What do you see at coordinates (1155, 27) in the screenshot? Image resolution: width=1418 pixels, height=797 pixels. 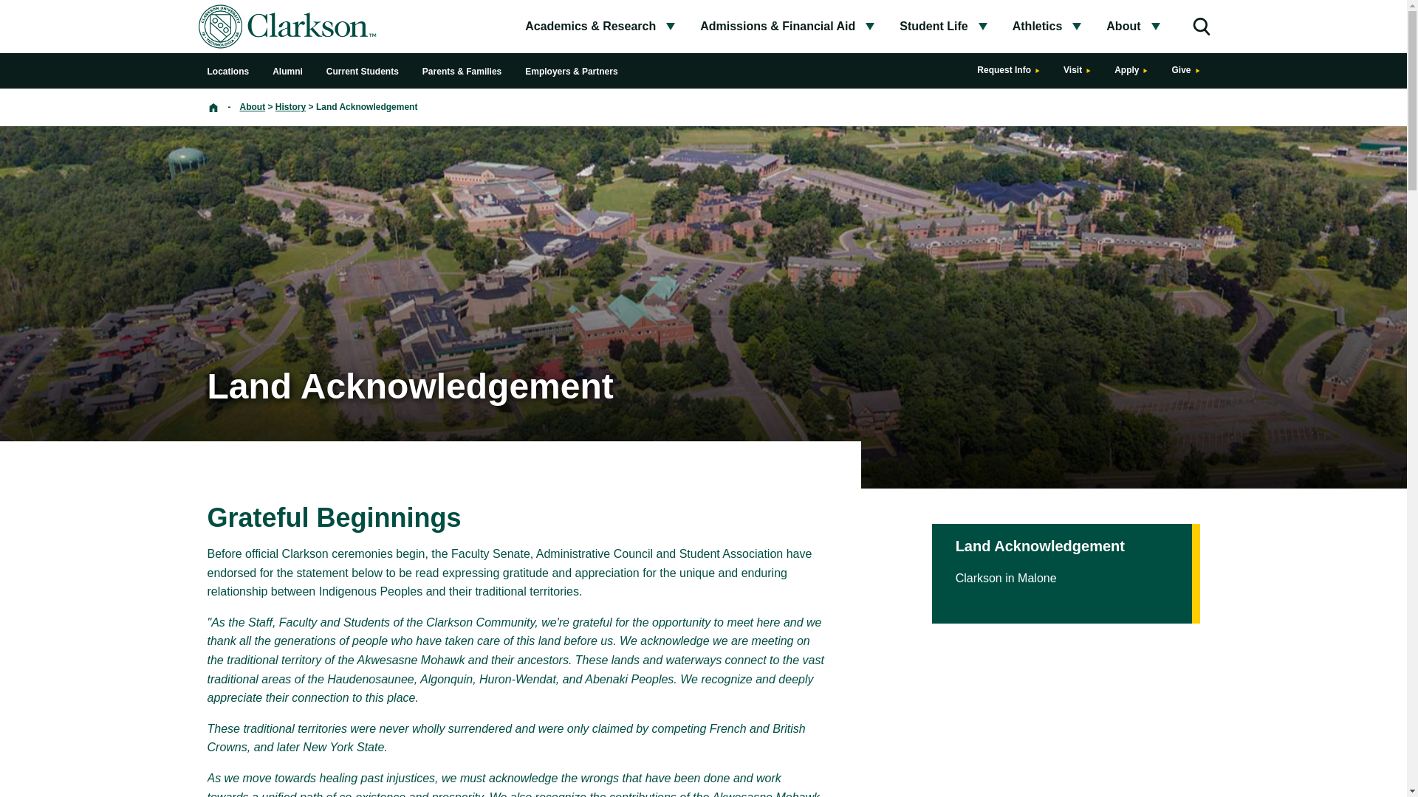 I see `Toggle submenu` at bounding box center [1155, 27].